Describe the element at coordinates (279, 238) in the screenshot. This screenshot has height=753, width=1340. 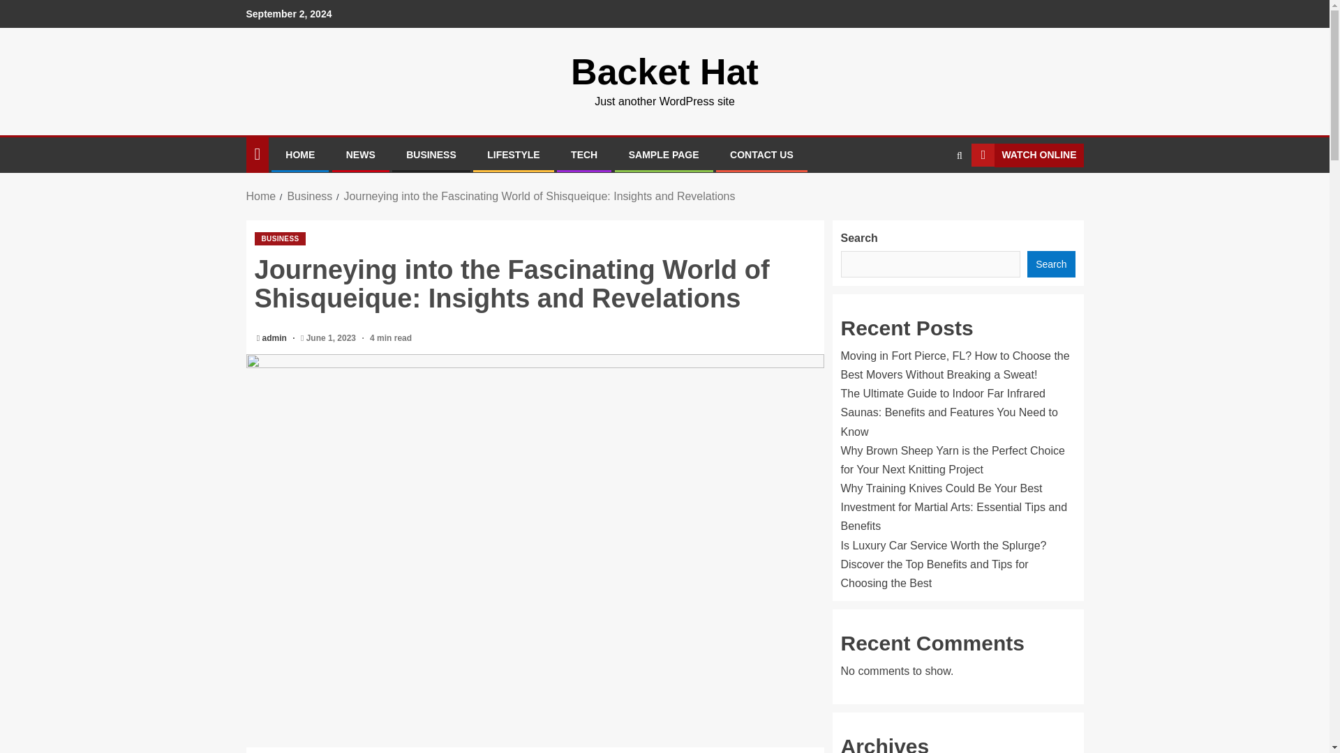
I see `BUSINESS` at that location.